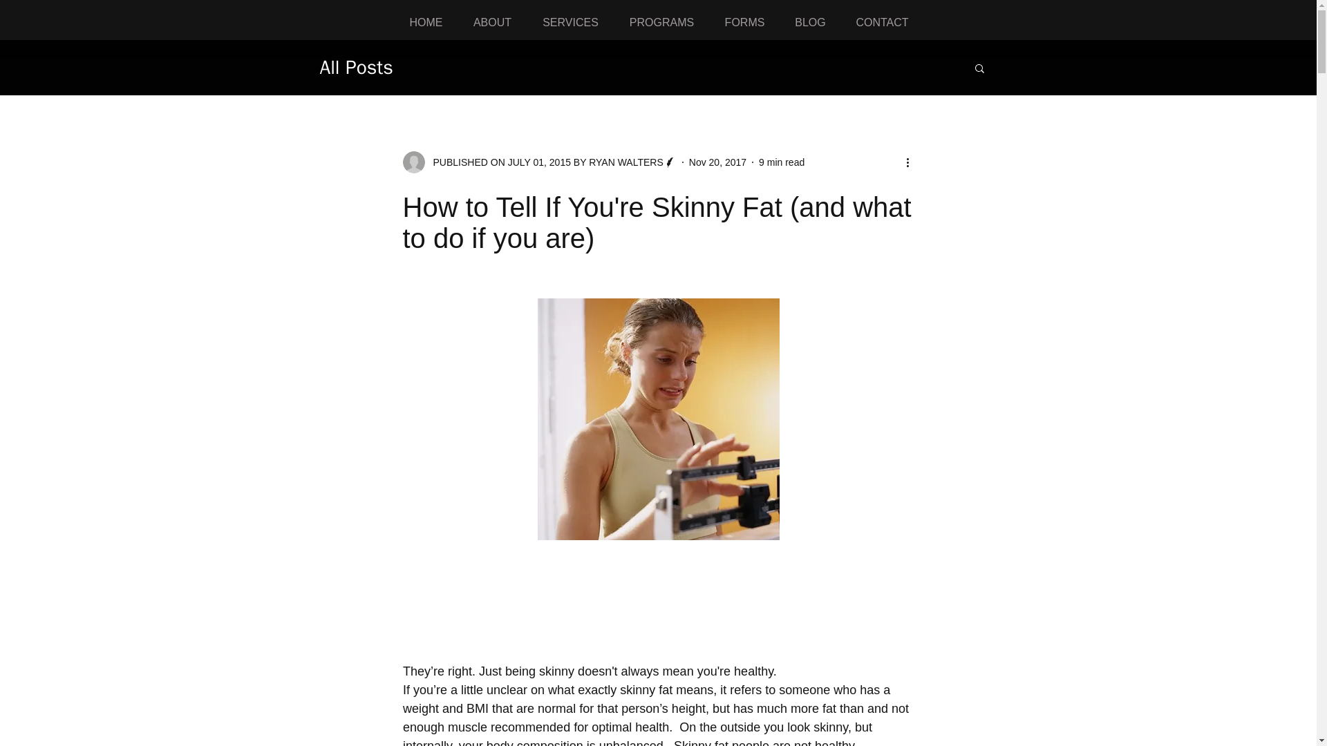 This screenshot has height=746, width=1327. Describe the element at coordinates (543, 162) in the screenshot. I see `PUBLISHED ON JULY 01, 2015 BY RYAN WALTERS` at that location.